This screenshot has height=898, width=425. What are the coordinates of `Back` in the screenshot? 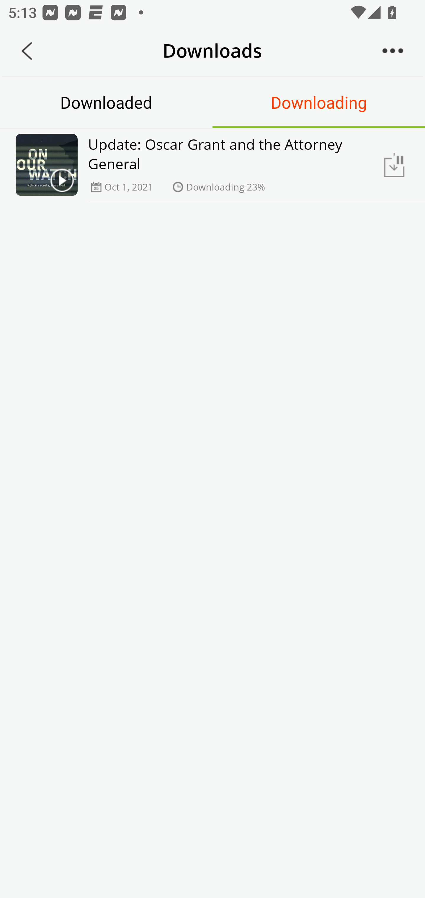 It's located at (27, 51).